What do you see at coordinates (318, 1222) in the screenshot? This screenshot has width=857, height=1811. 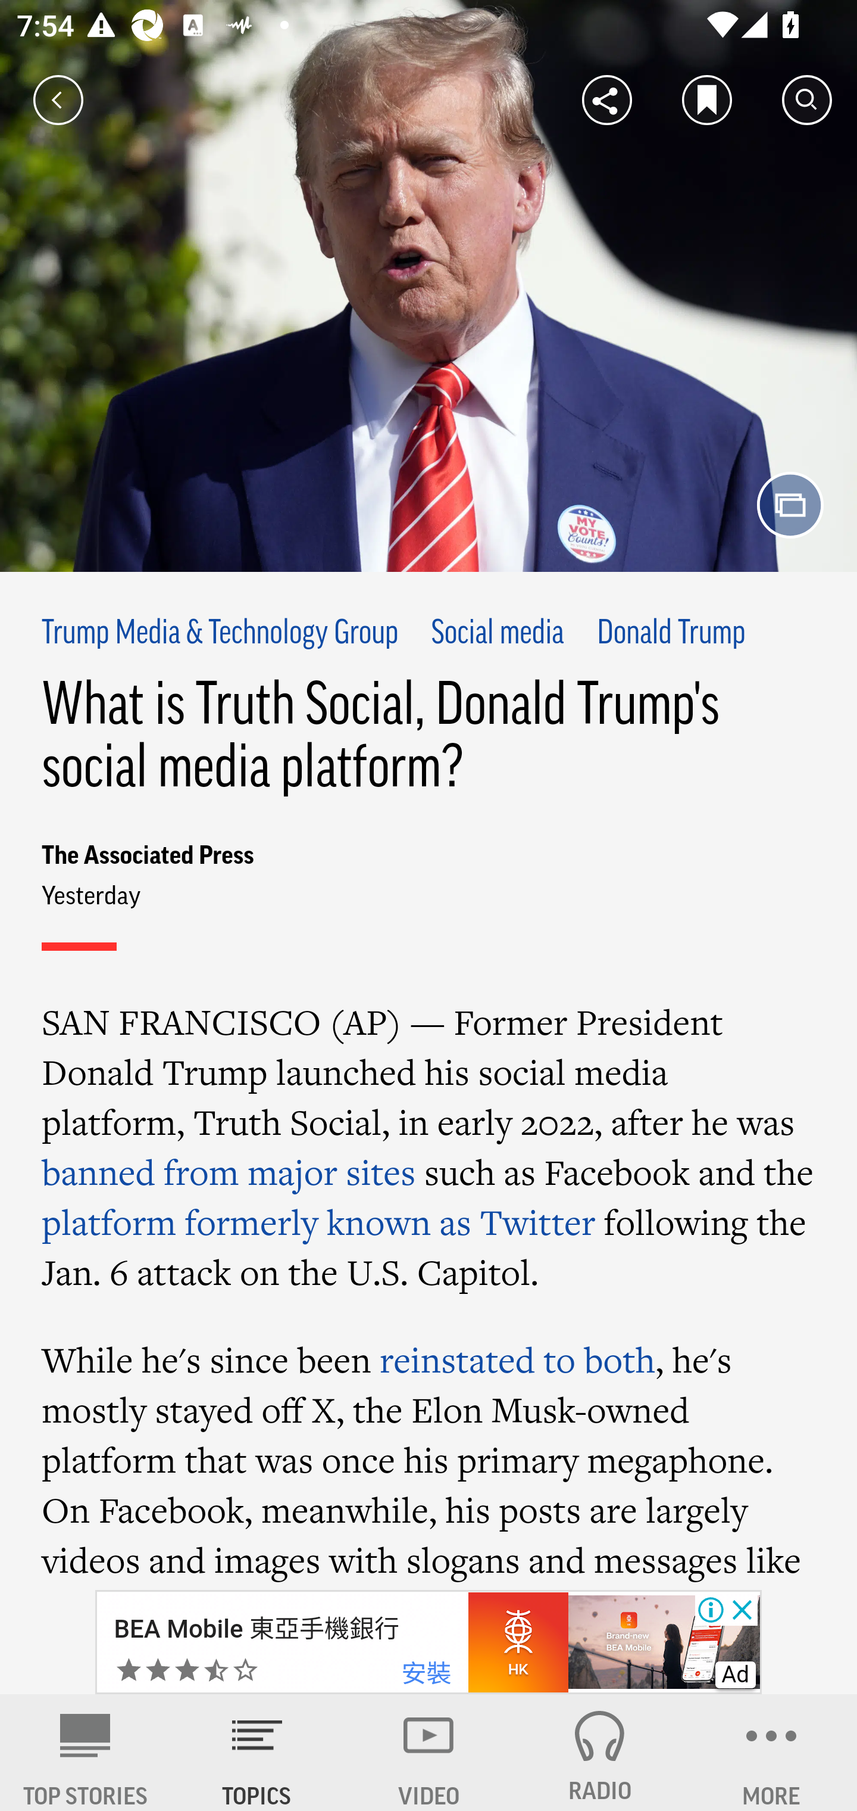 I see `platform formerly known as Twitter` at bounding box center [318, 1222].